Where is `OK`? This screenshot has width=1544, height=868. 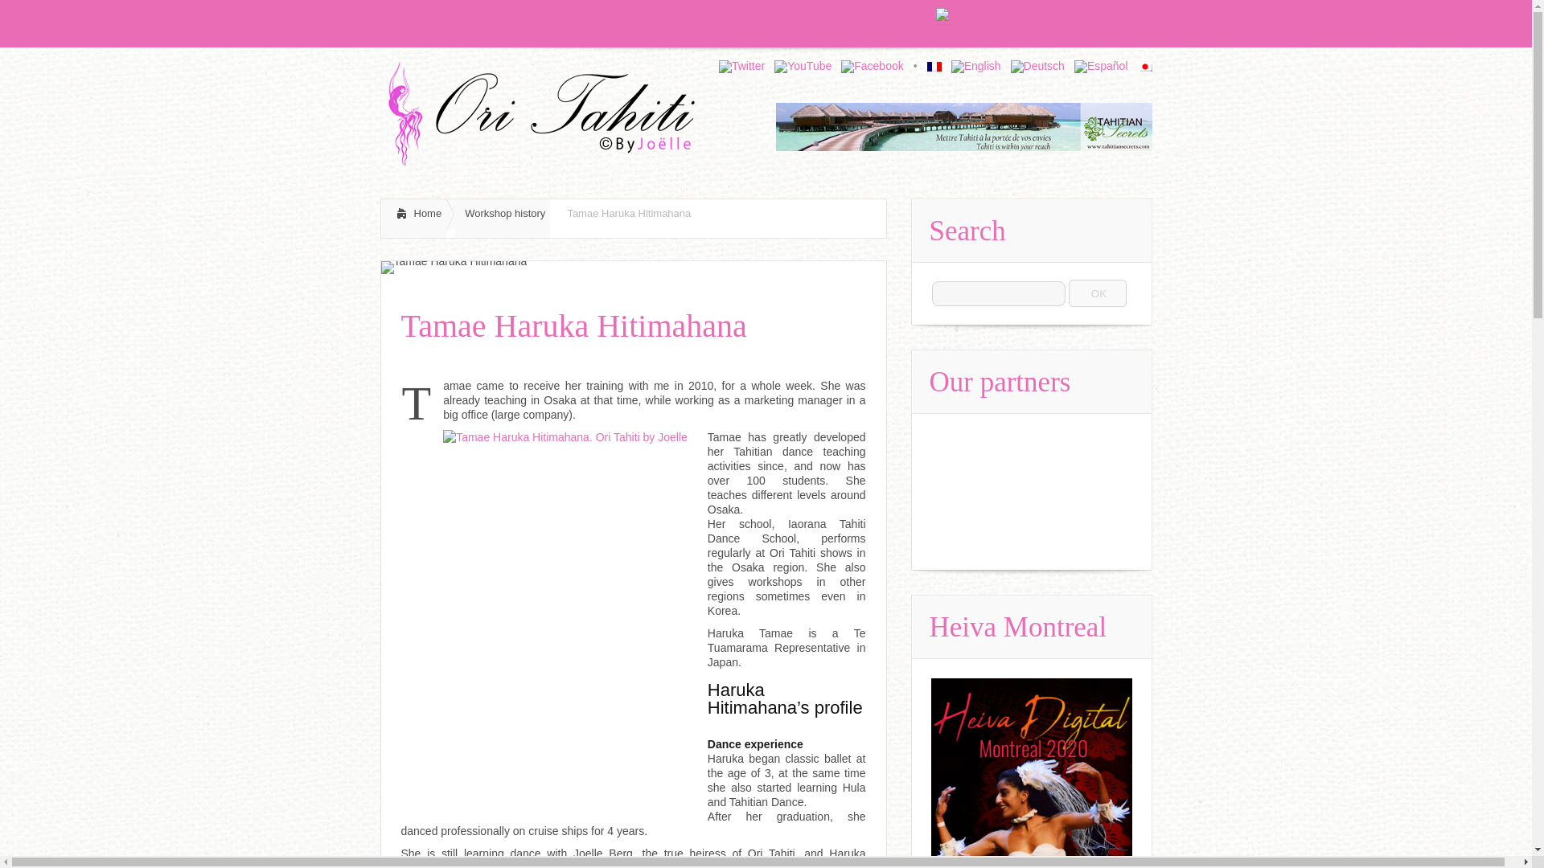 OK is located at coordinates (1098, 293).